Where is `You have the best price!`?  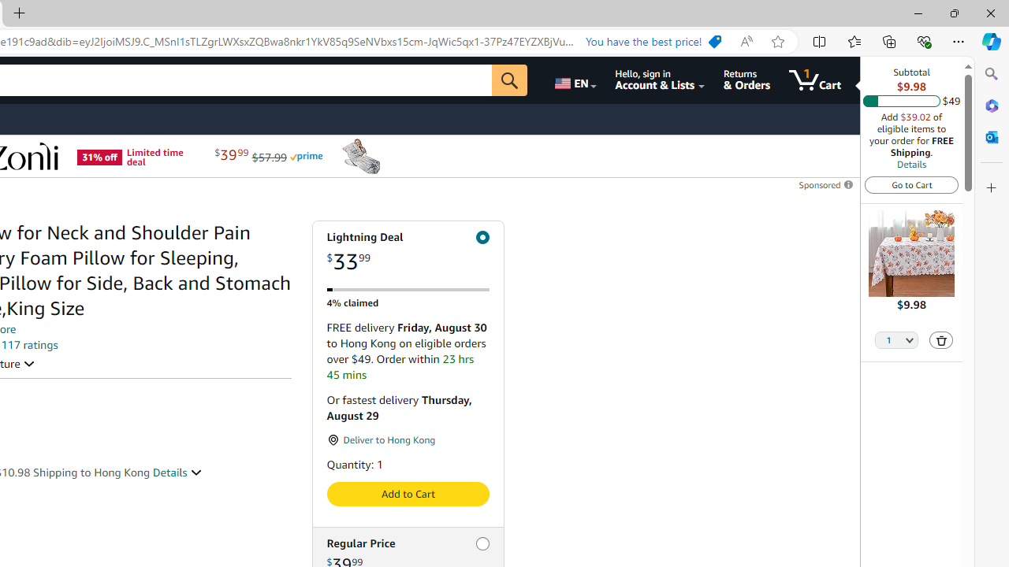 You have the best price! is located at coordinates (653, 42).